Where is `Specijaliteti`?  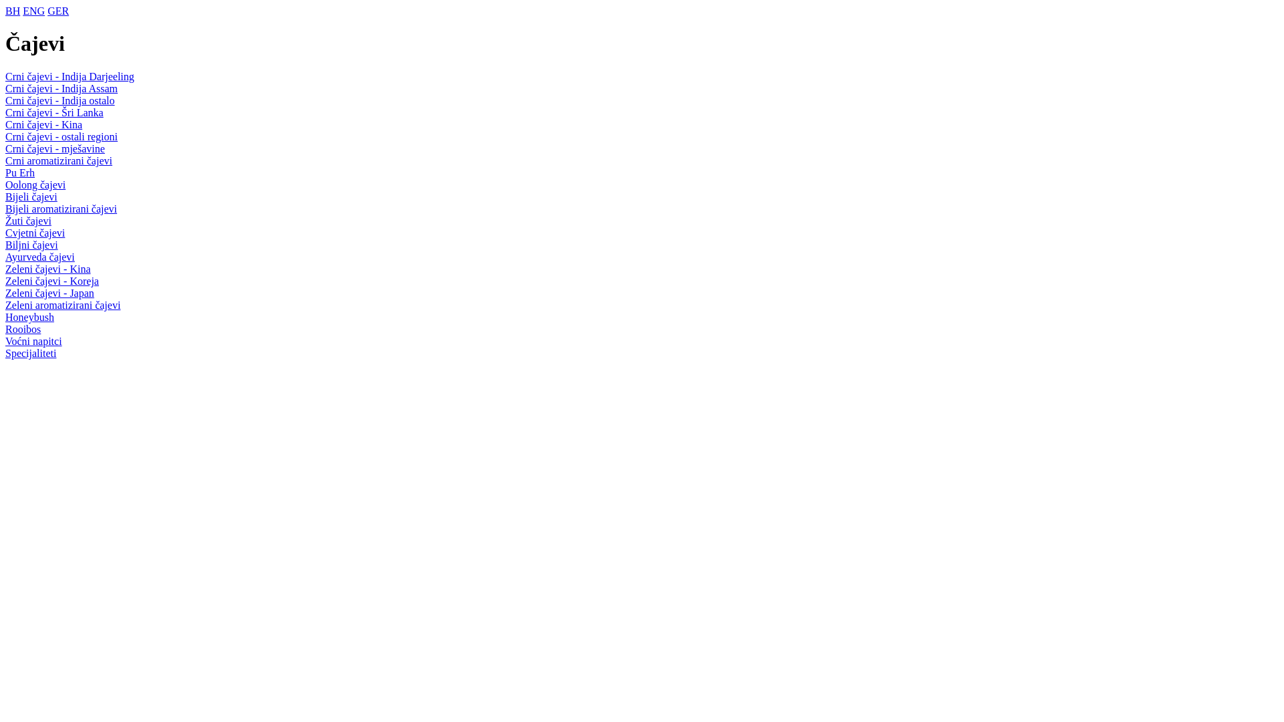
Specijaliteti is located at coordinates (31, 353).